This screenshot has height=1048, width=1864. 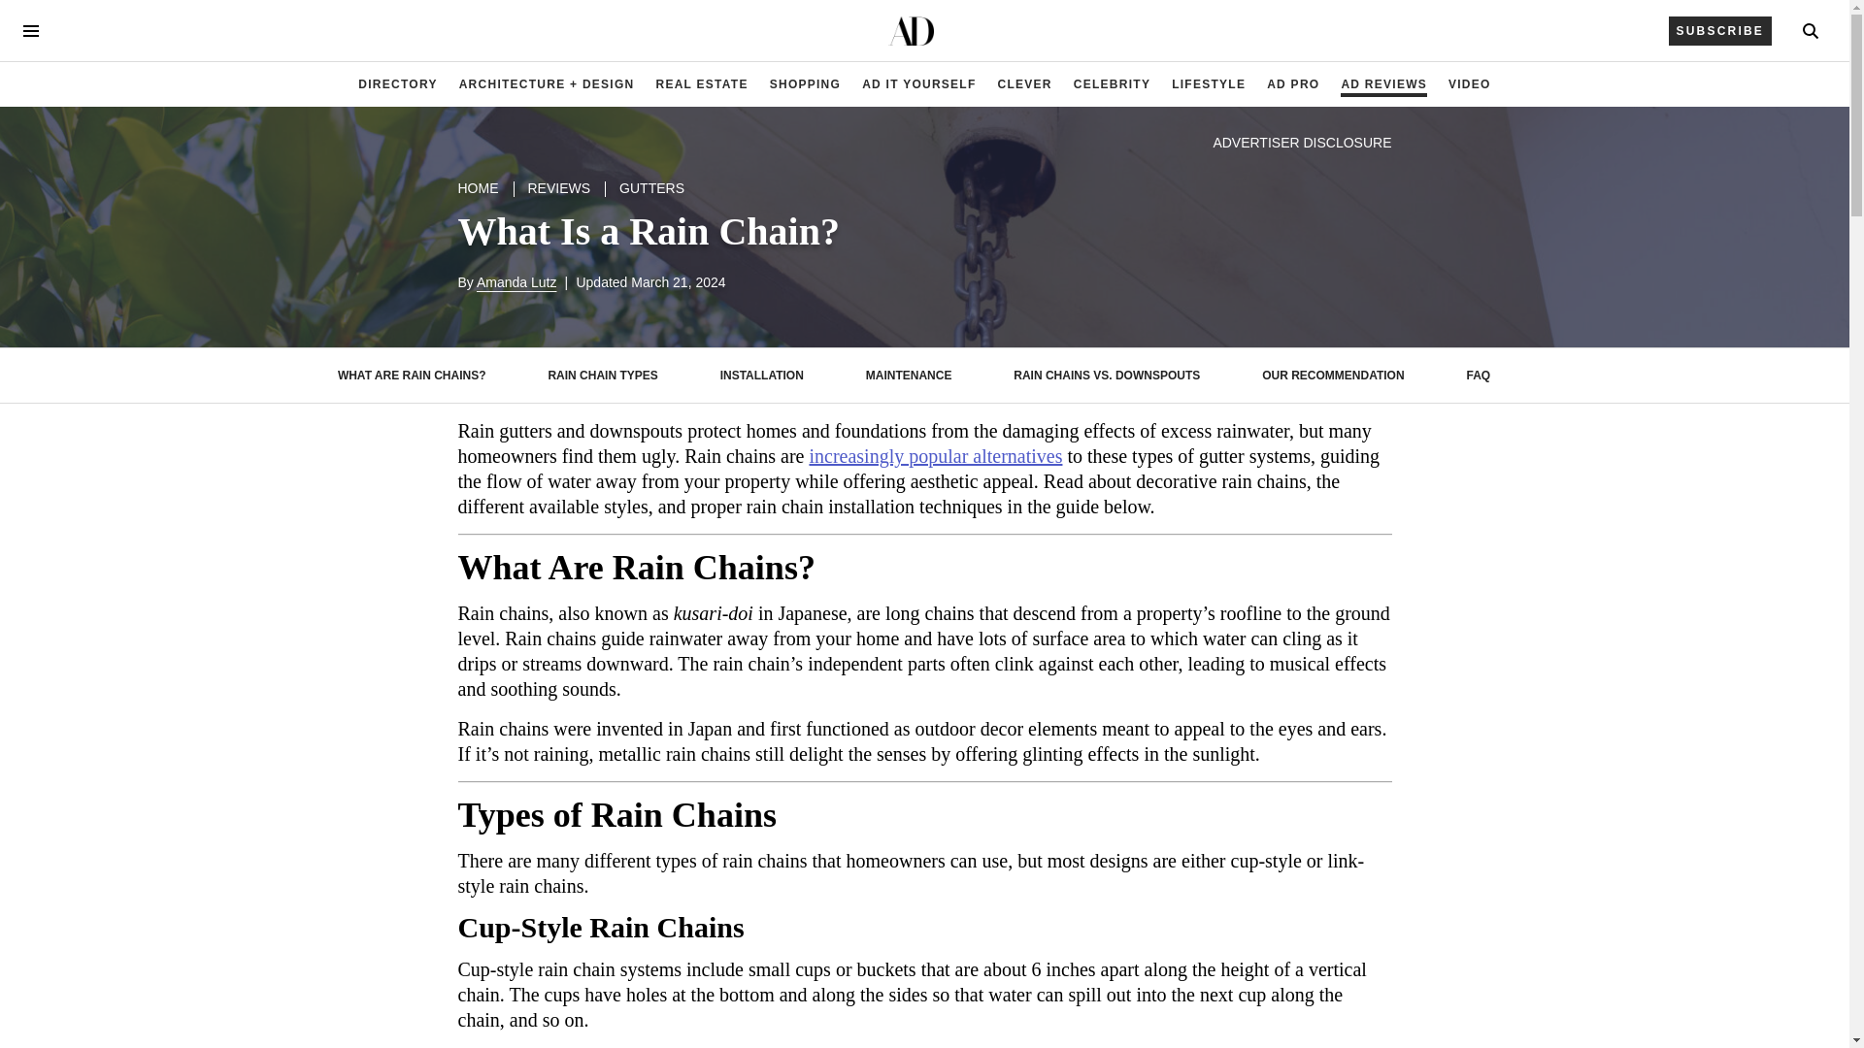 What do you see at coordinates (701, 84) in the screenshot?
I see `REAL ESTATE` at bounding box center [701, 84].